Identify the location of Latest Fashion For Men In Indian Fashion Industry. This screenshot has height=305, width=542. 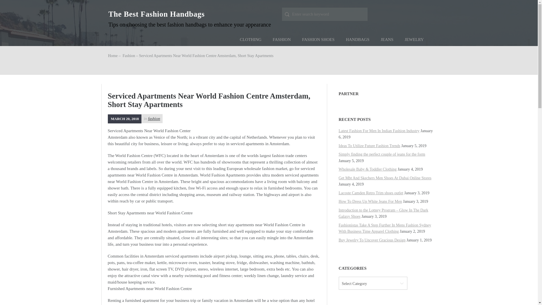
(379, 130).